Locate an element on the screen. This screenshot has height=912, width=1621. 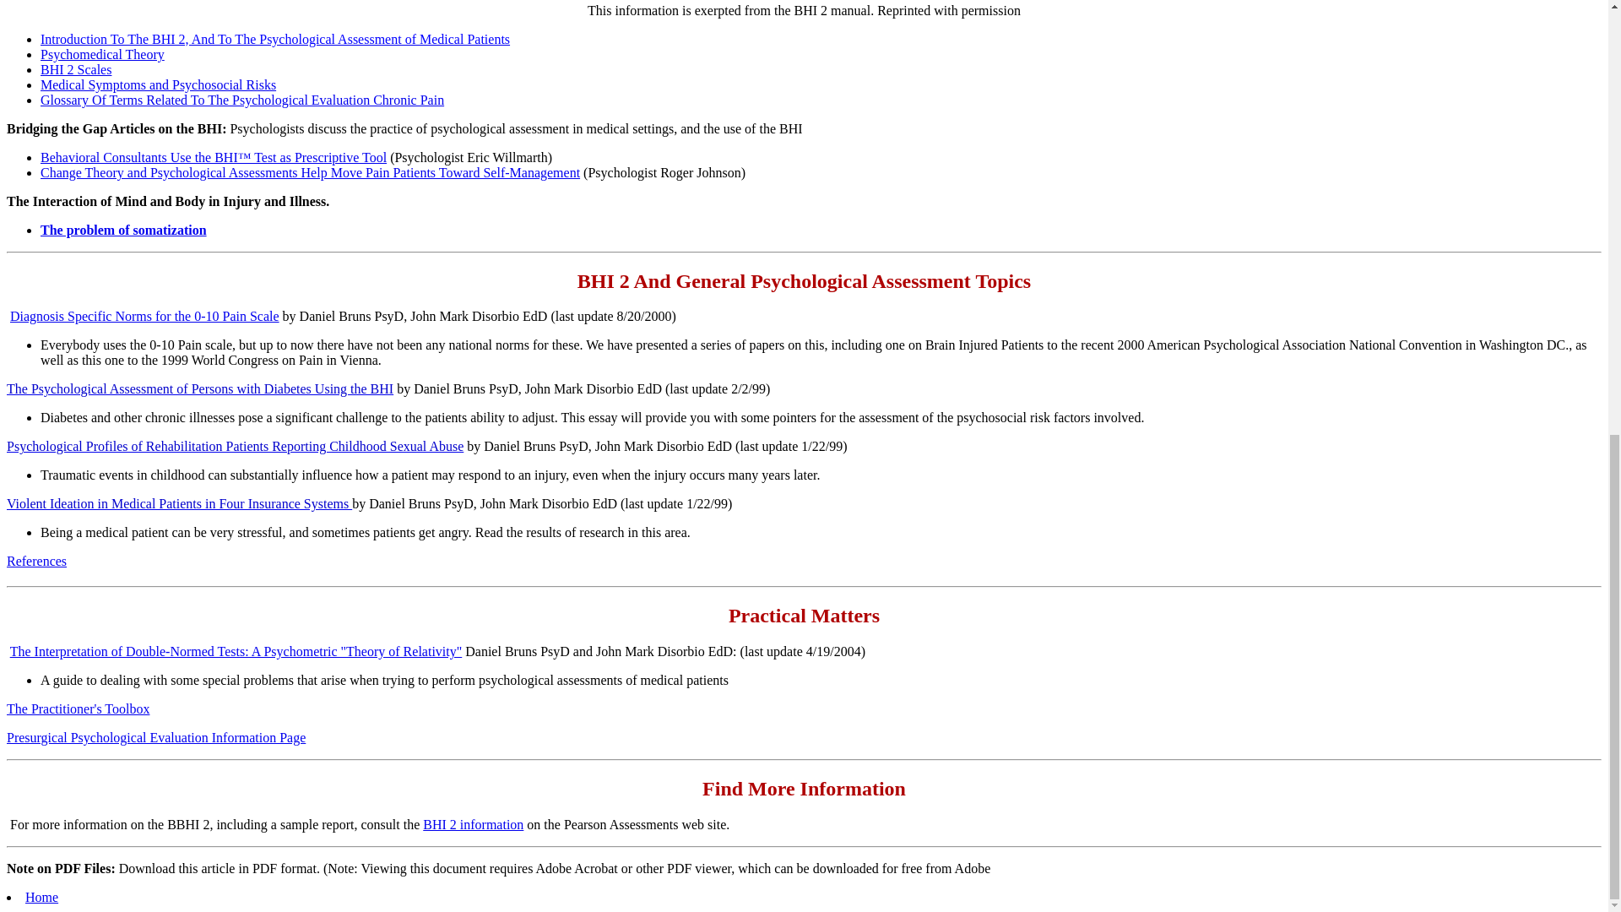
BHI 2 Scales is located at coordinates (76, 69).